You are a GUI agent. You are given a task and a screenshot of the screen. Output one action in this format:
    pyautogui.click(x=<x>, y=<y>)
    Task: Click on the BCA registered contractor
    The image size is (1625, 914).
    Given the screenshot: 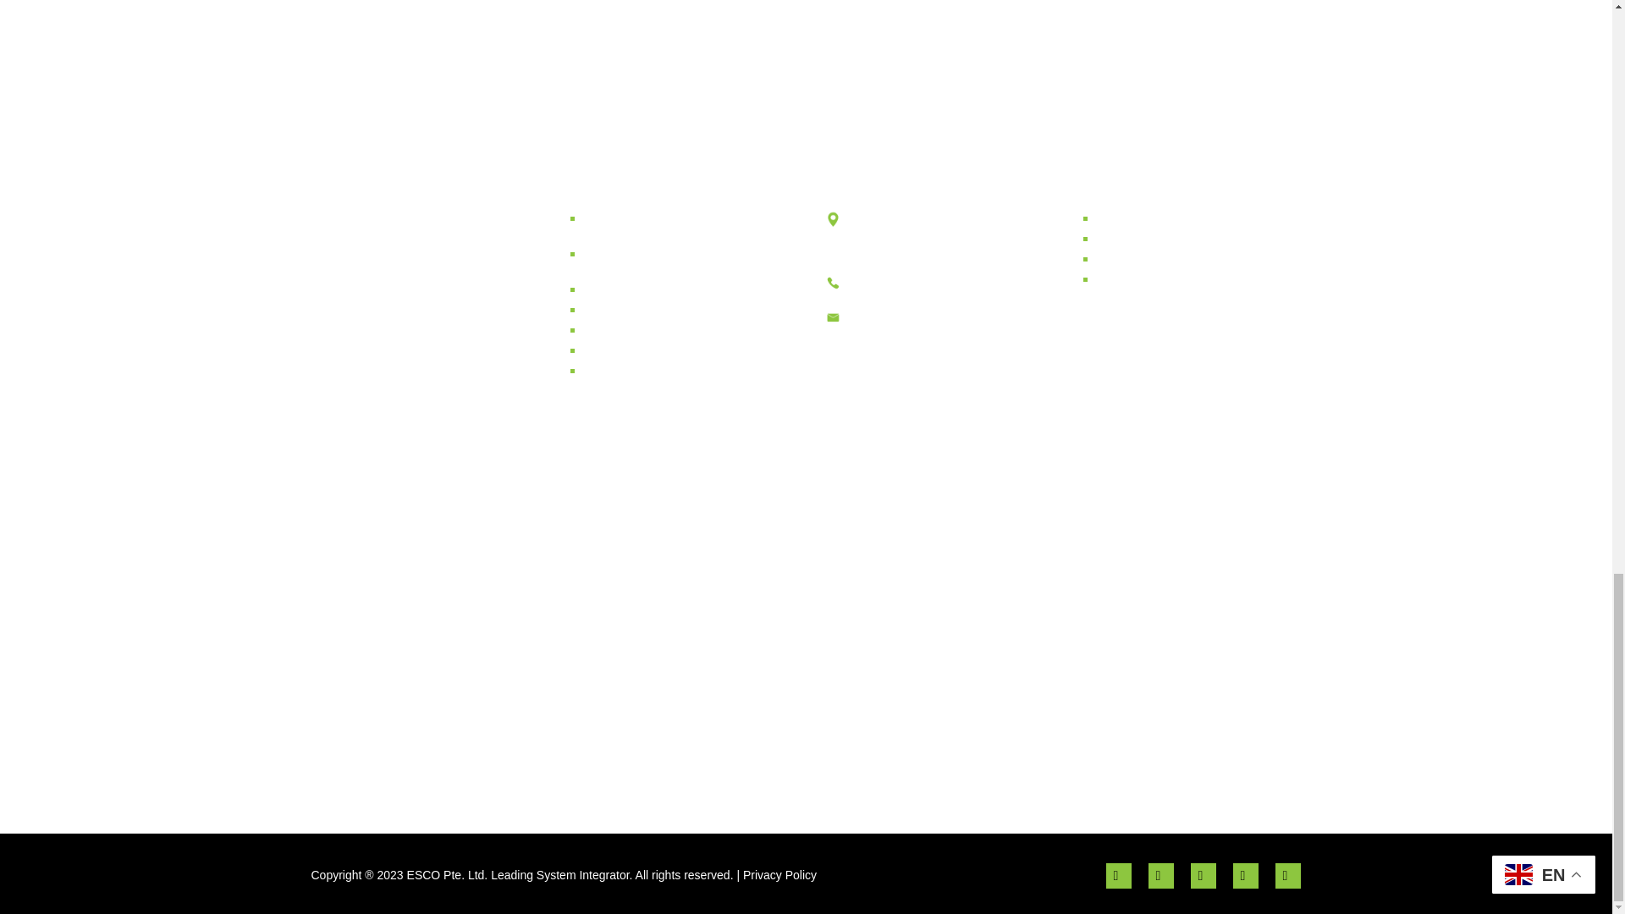 What is the action you would take?
    pyautogui.click(x=720, y=735)
    